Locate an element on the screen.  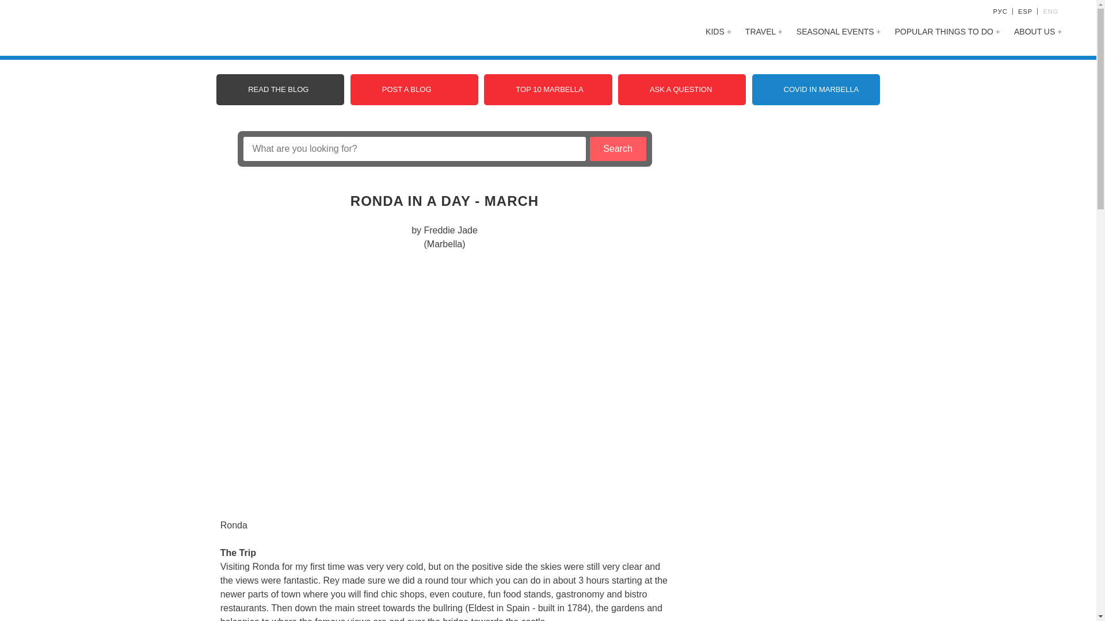
COVID IN MARBELLA is located at coordinates (816, 89).